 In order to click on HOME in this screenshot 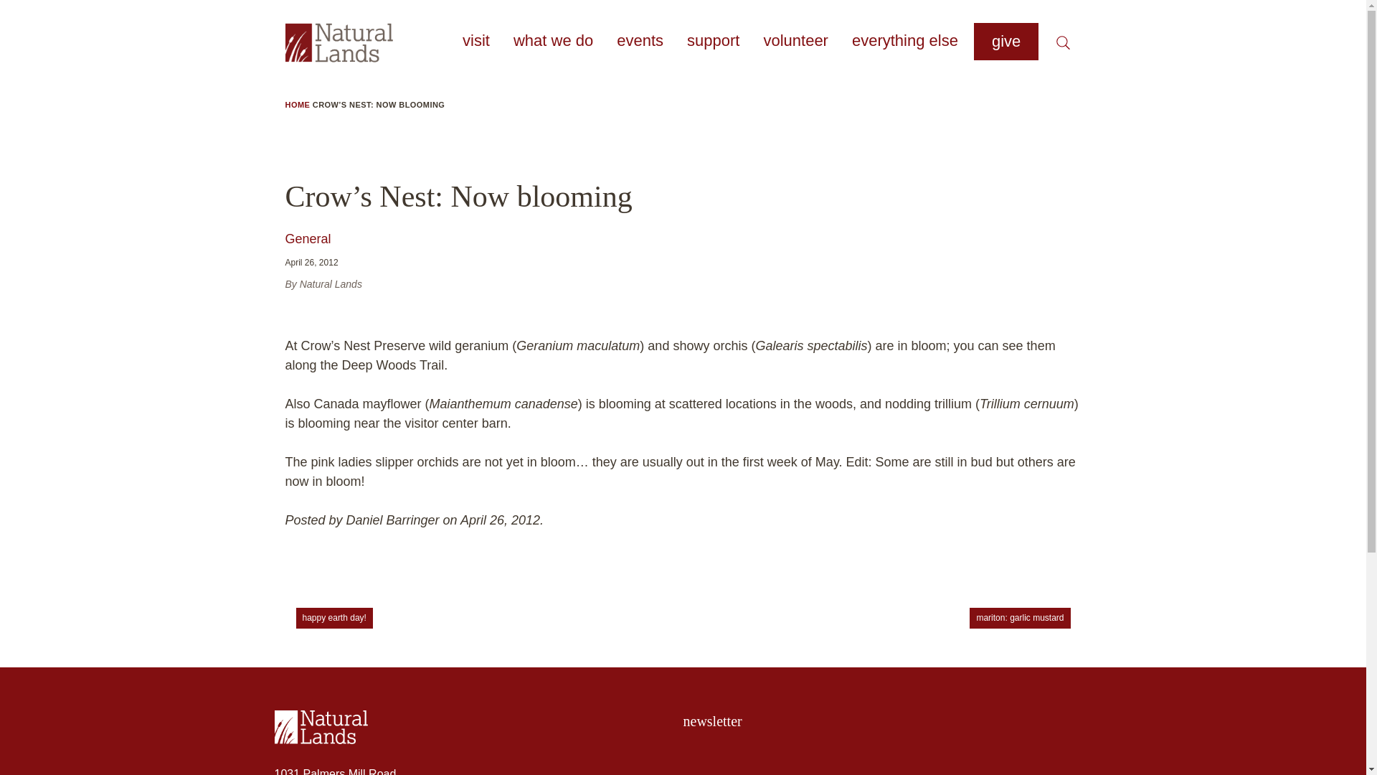, I will do `click(298, 105)`.